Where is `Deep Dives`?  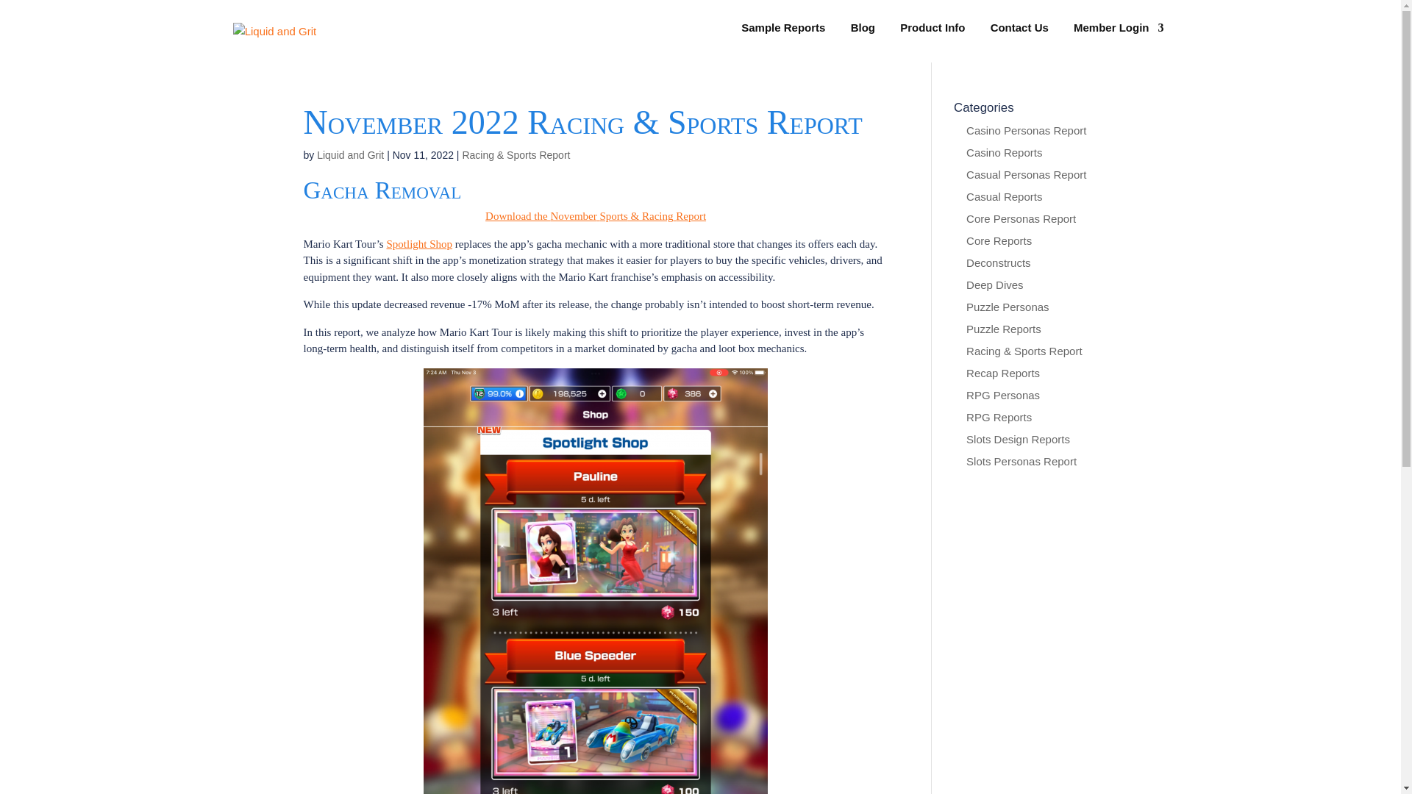
Deep Dives is located at coordinates (994, 285).